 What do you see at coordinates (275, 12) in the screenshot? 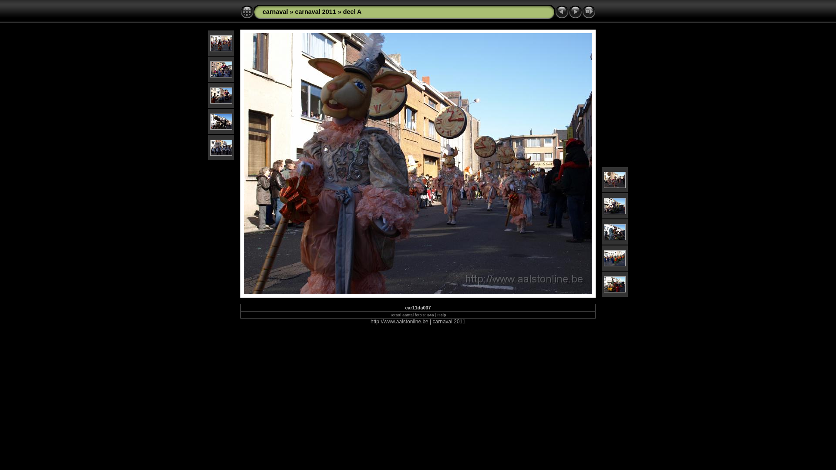
I see `carnaval` at bounding box center [275, 12].